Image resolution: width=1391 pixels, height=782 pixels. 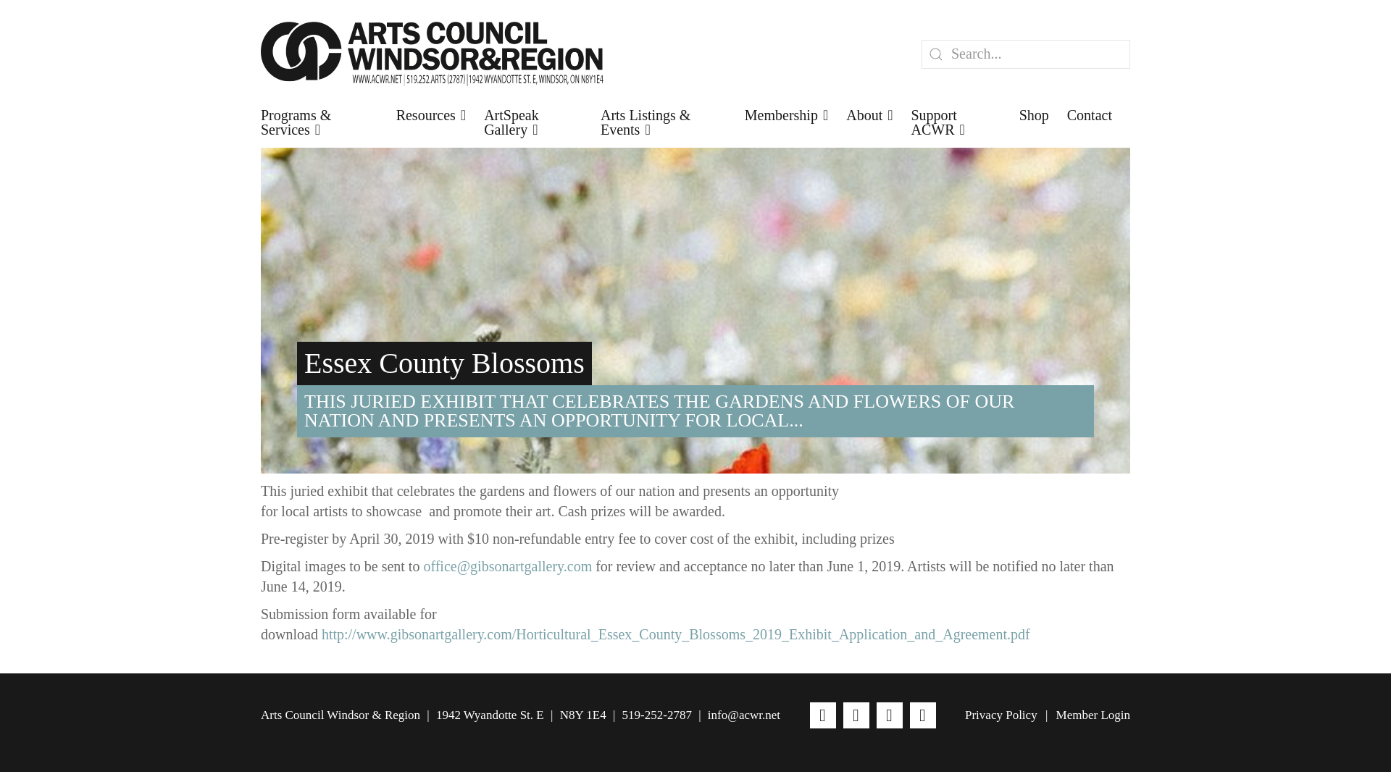 What do you see at coordinates (431, 114) in the screenshot?
I see `Resources` at bounding box center [431, 114].